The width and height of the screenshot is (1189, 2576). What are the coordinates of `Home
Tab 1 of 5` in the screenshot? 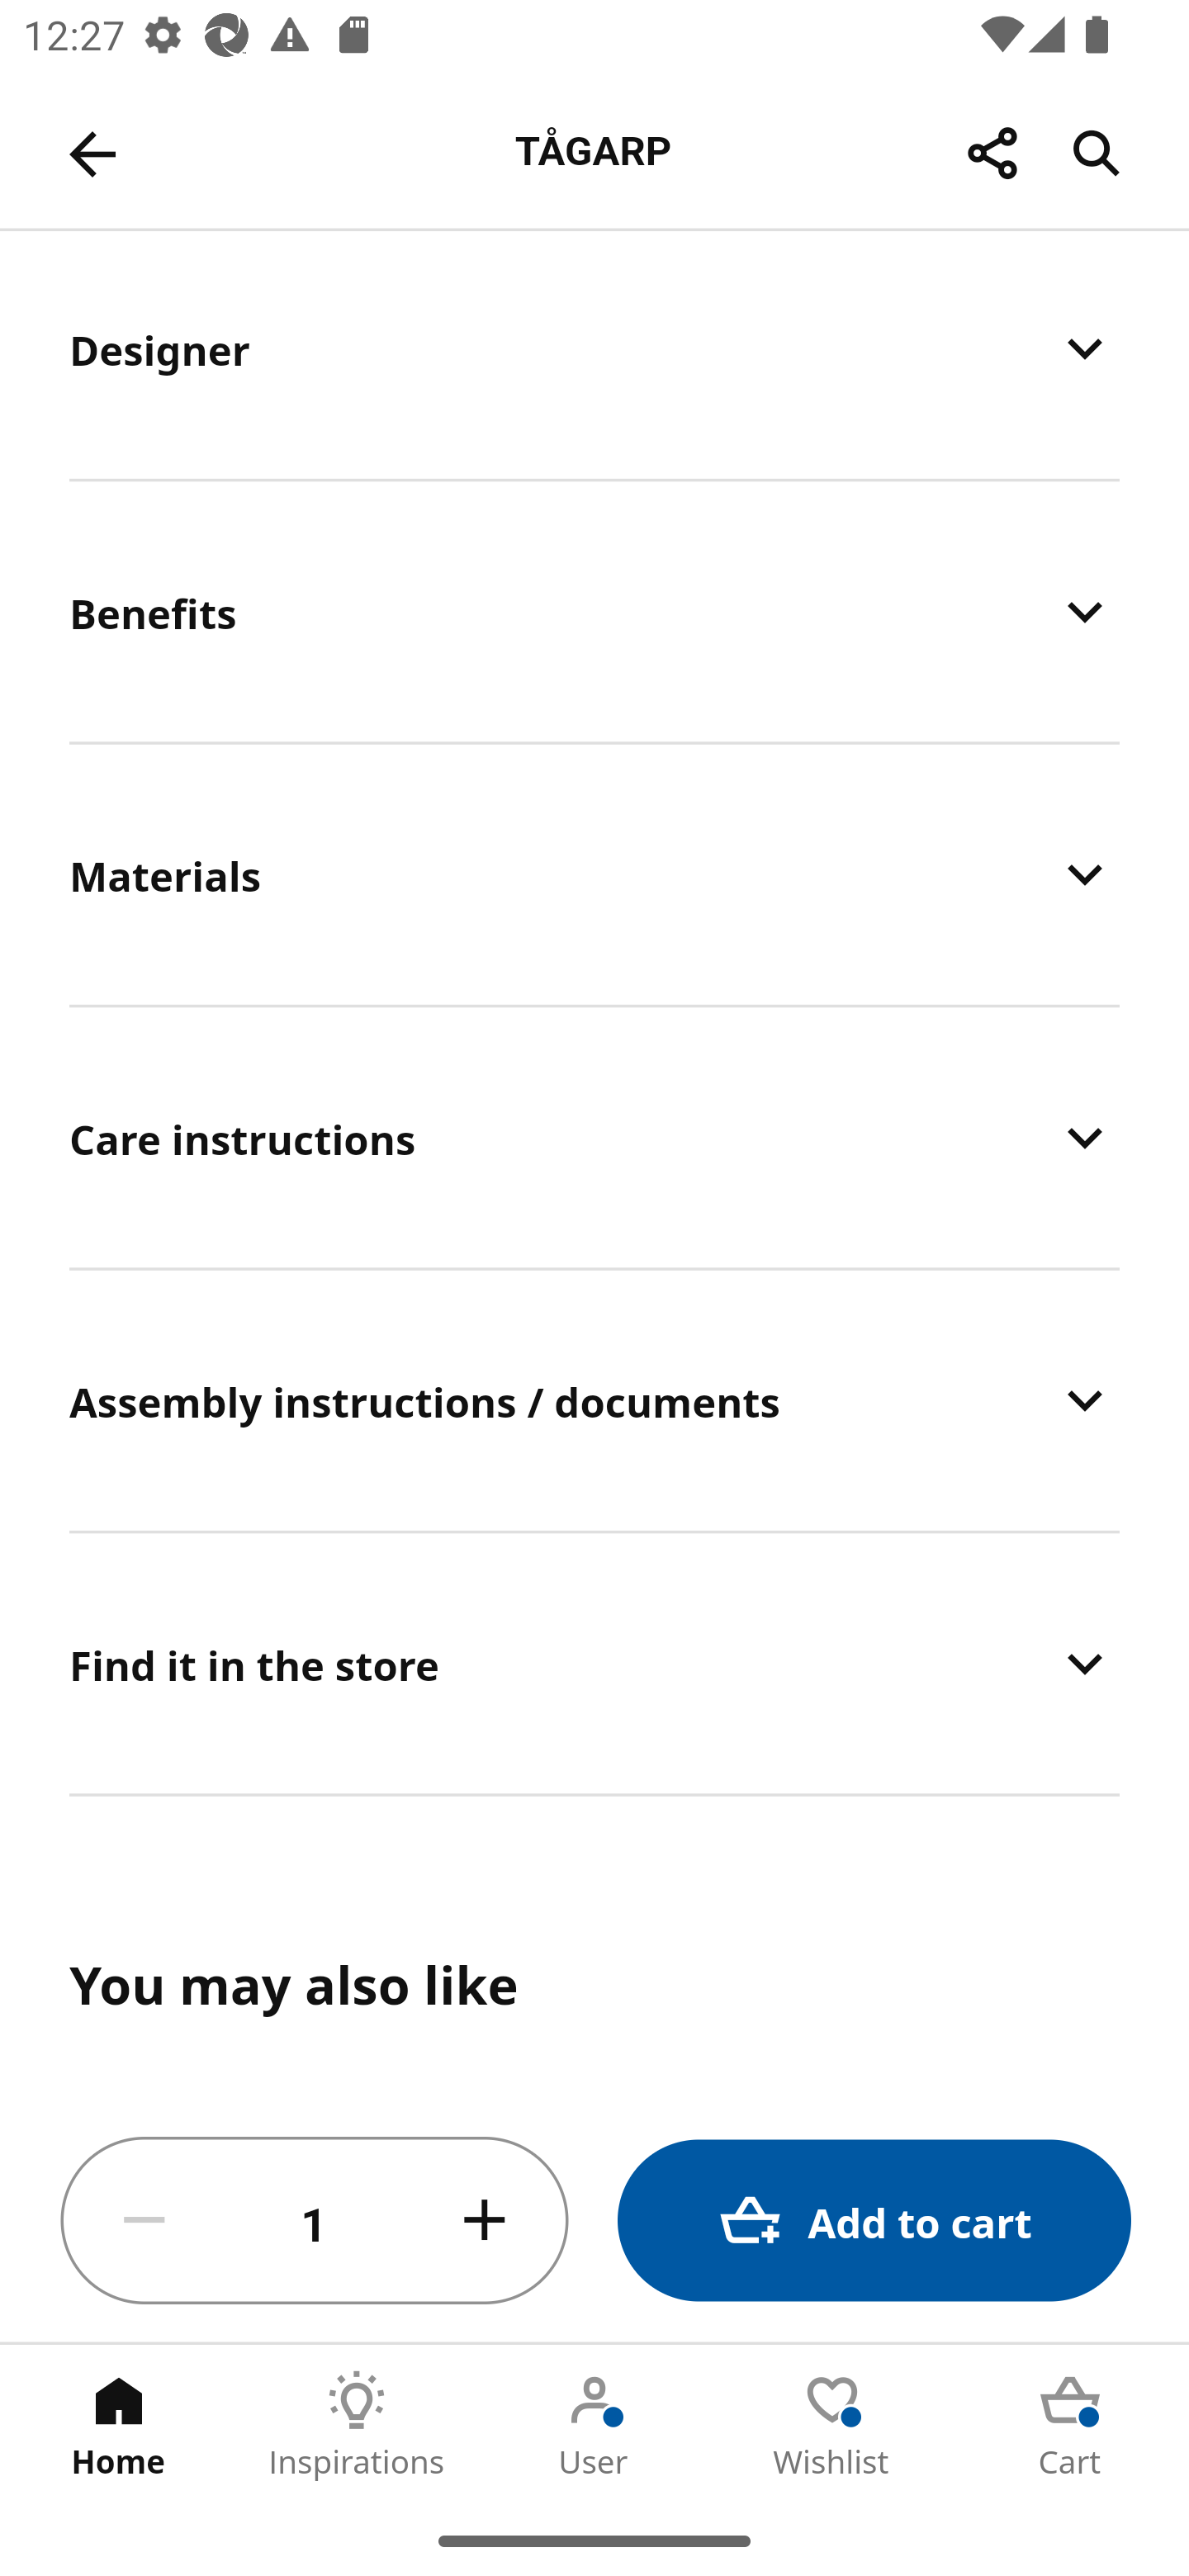 It's located at (119, 2425).